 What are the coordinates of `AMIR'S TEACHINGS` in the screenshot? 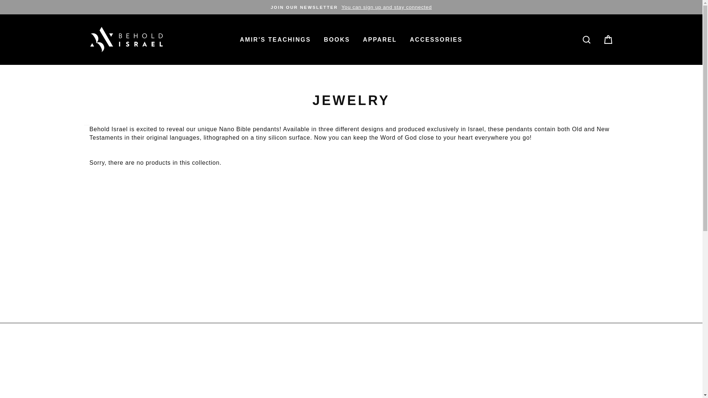 It's located at (275, 39).